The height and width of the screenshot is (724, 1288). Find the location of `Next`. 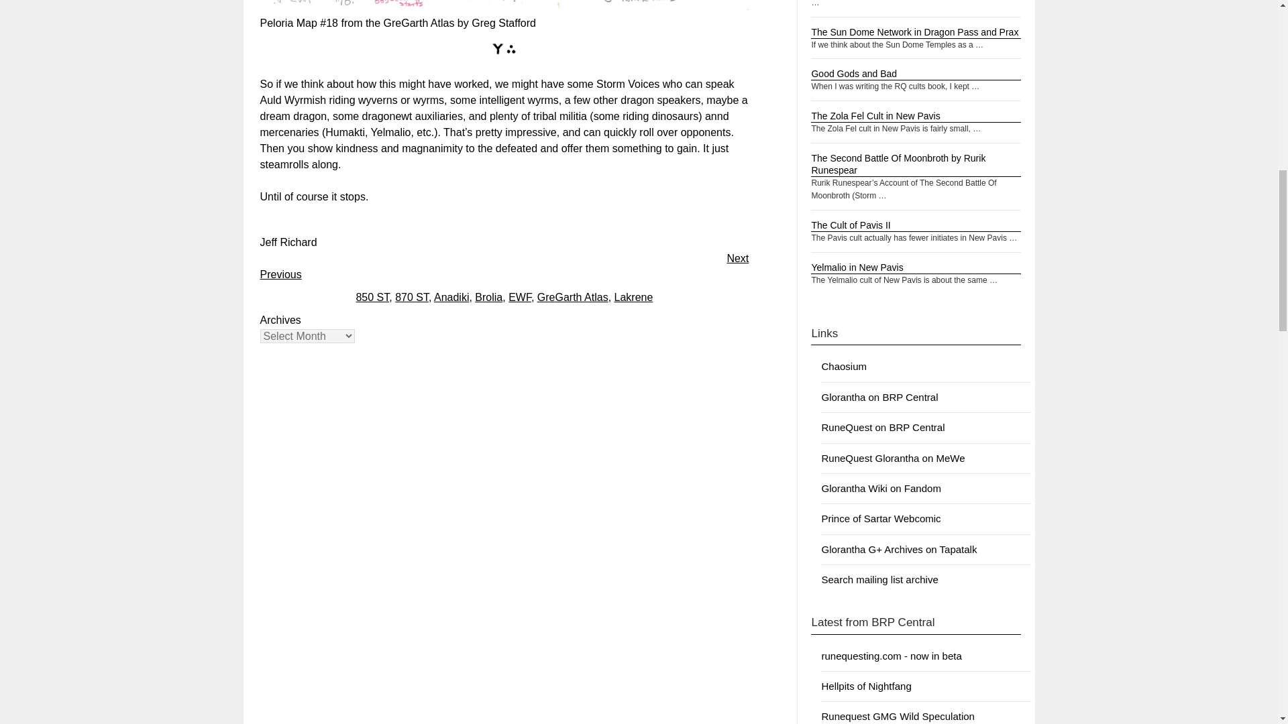

Next is located at coordinates (737, 258).